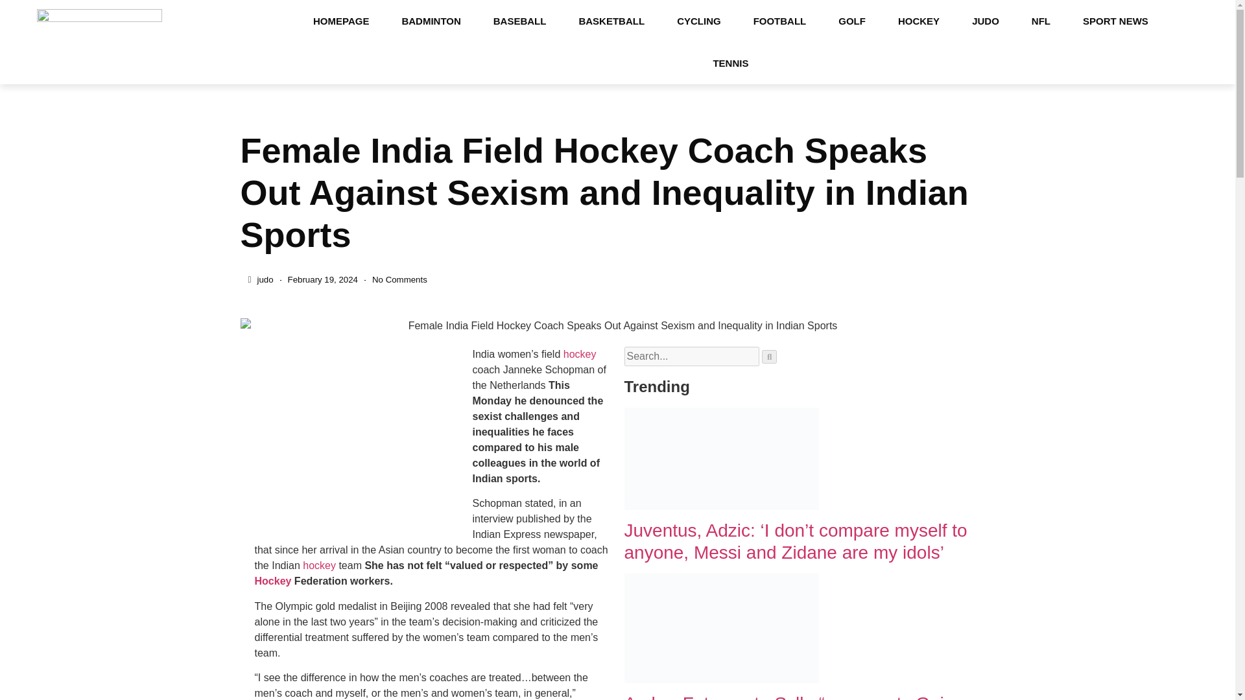 The image size is (1245, 700). I want to click on BASKETBALL, so click(611, 21).